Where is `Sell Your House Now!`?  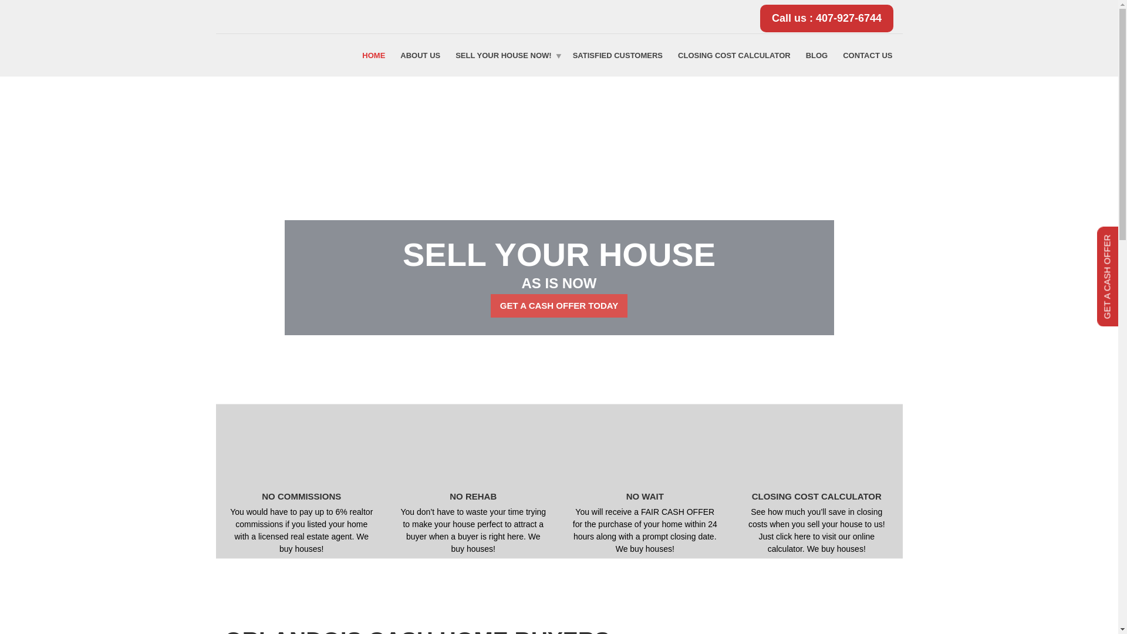
Sell Your House Now! is located at coordinates (506, 55).